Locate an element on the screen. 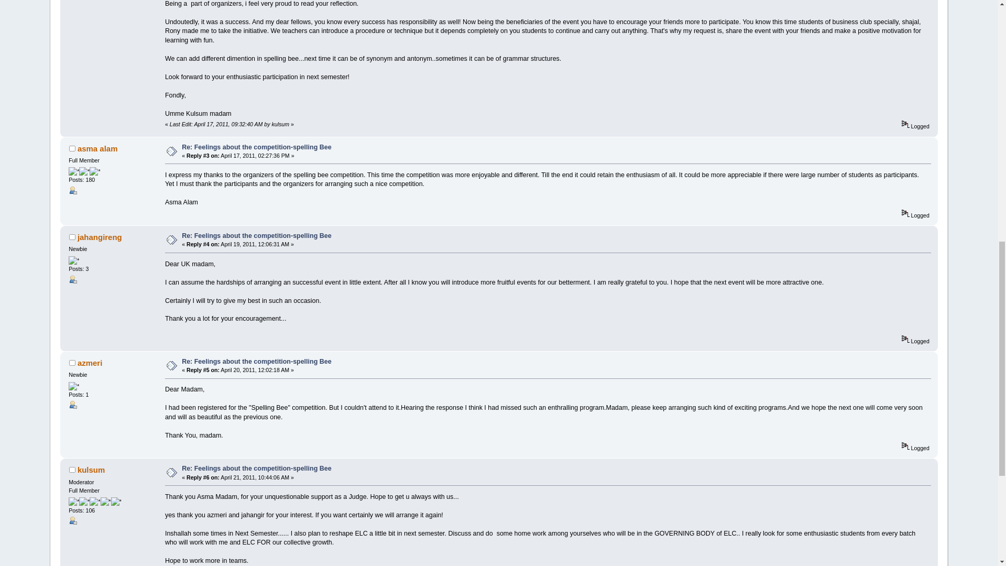 The height and width of the screenshot is (566, 1006). View the profile of kulsum is located at coordinates (91, 470).